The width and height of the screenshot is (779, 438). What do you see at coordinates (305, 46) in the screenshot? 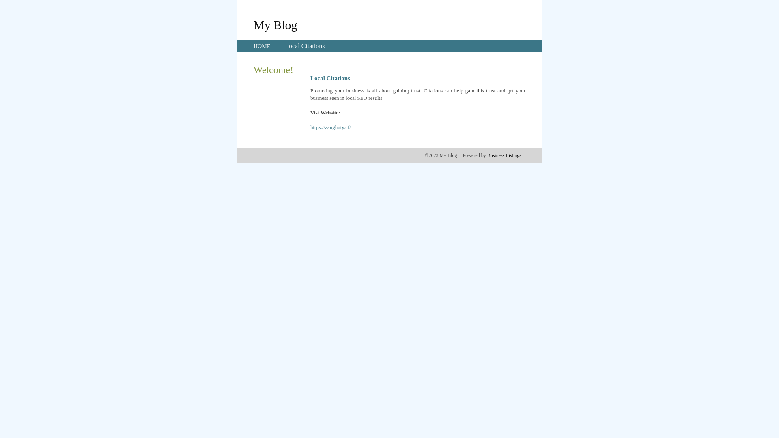
I see `Local Citations` at bounding box center [305, 46].